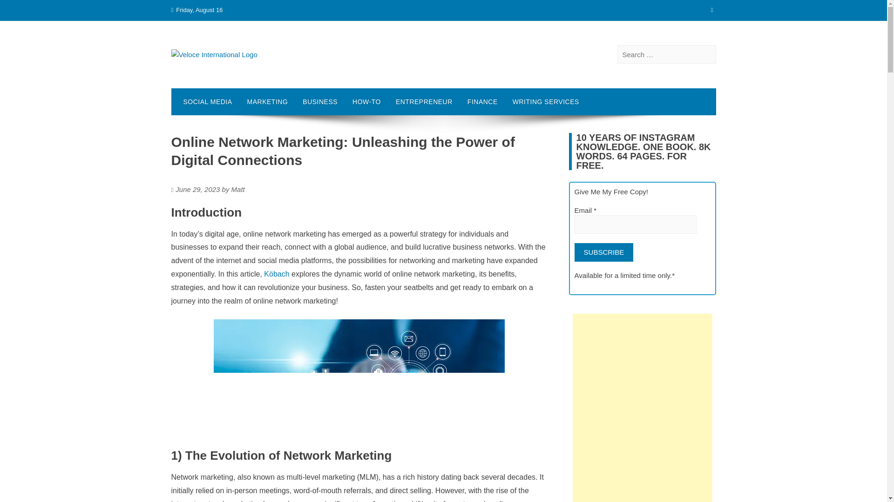  What do you see at coordinates (482, 102) in the screenshot?
I see `FINANCE` at bounding box center [482, 102].